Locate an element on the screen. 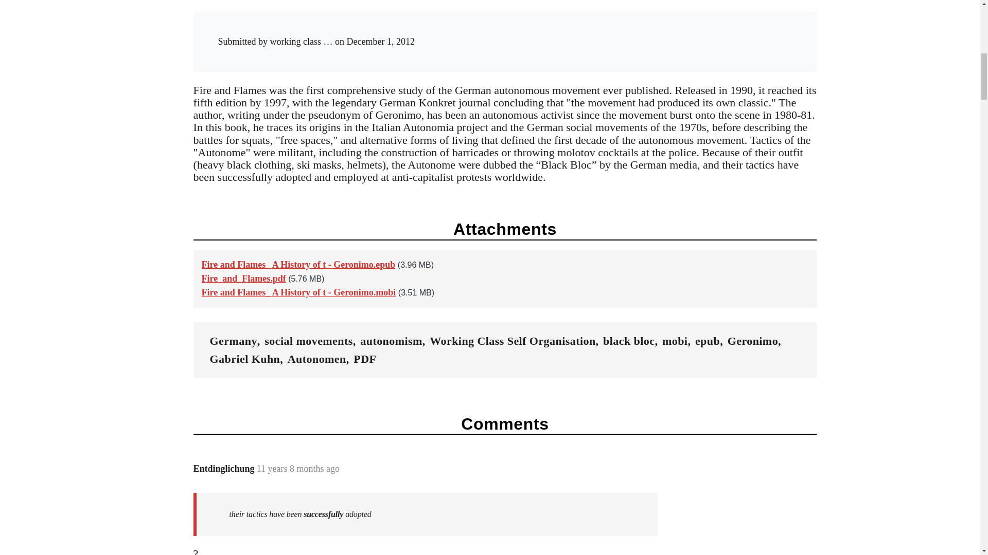 This screenshot has height=555, width=988. mobi is located at coordinates (675, 341).